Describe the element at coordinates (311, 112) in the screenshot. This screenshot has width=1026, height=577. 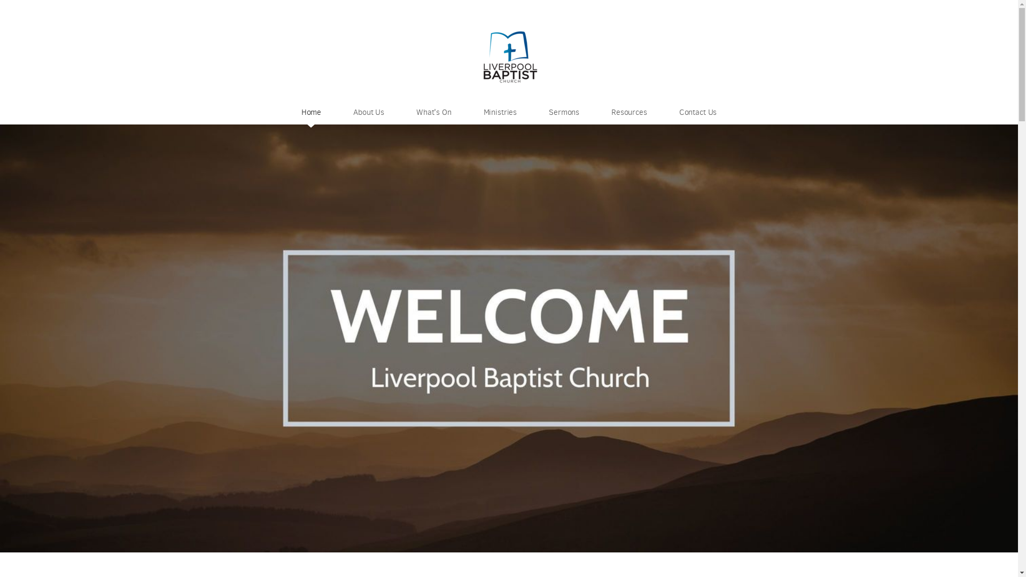
I see `Home` at that location.